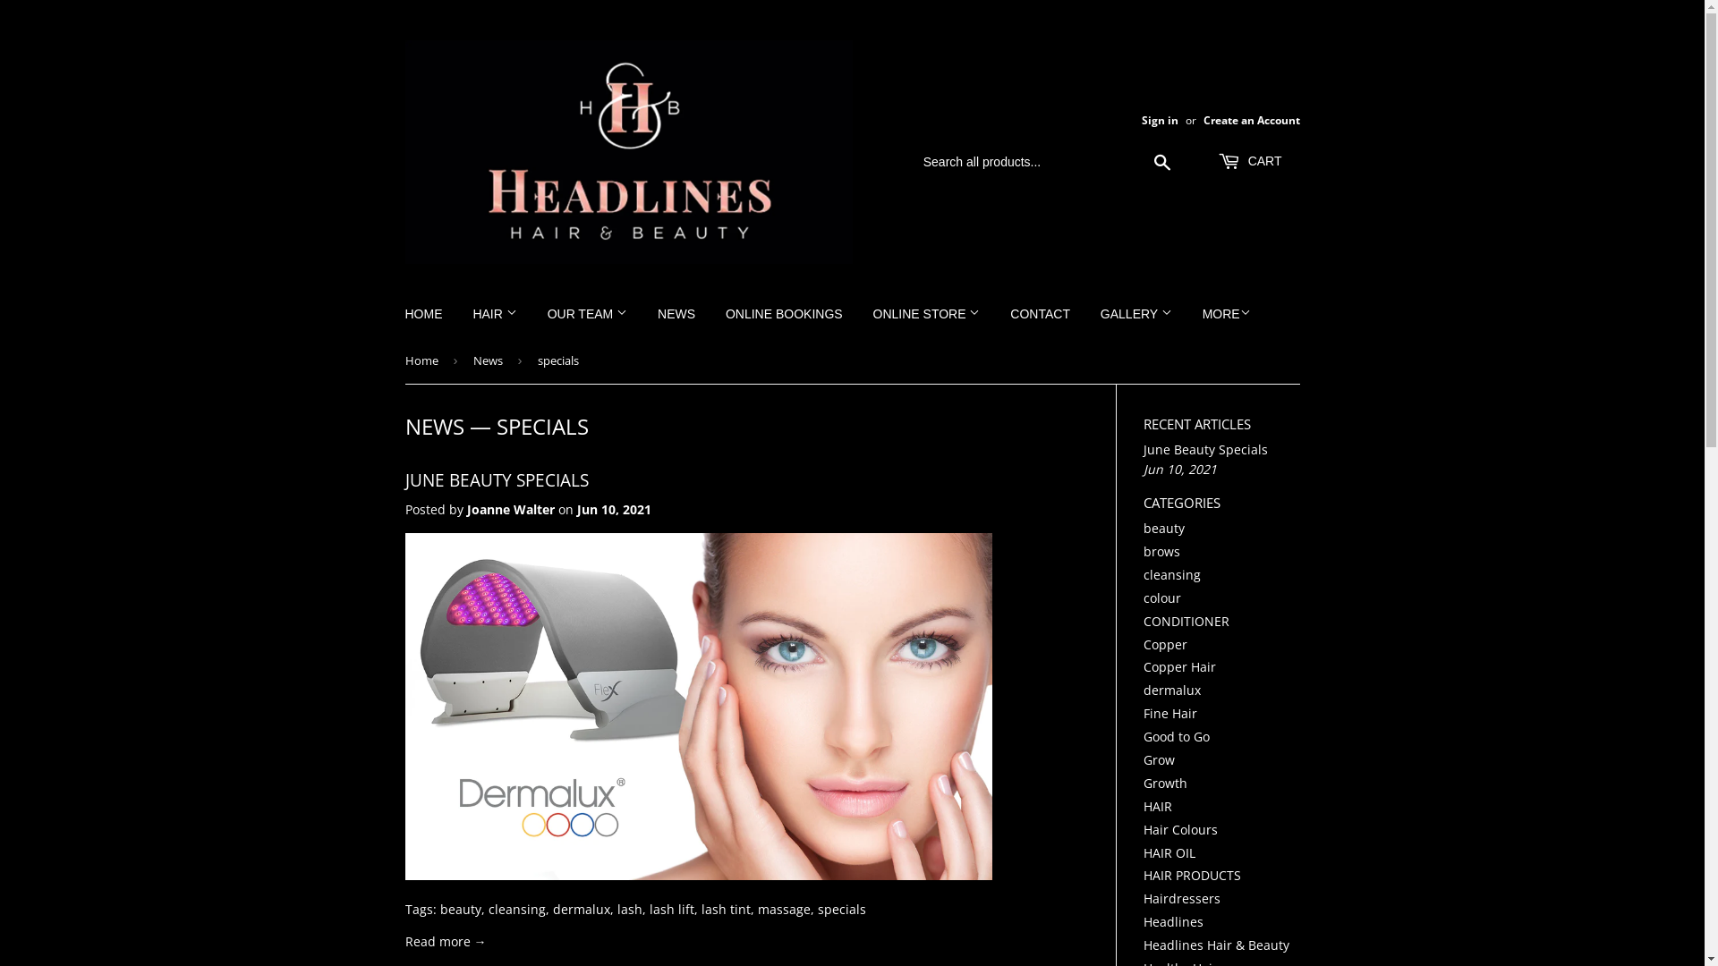 This screenshot has width=1718, height=966. I want to click on specials, so click(842, 909).